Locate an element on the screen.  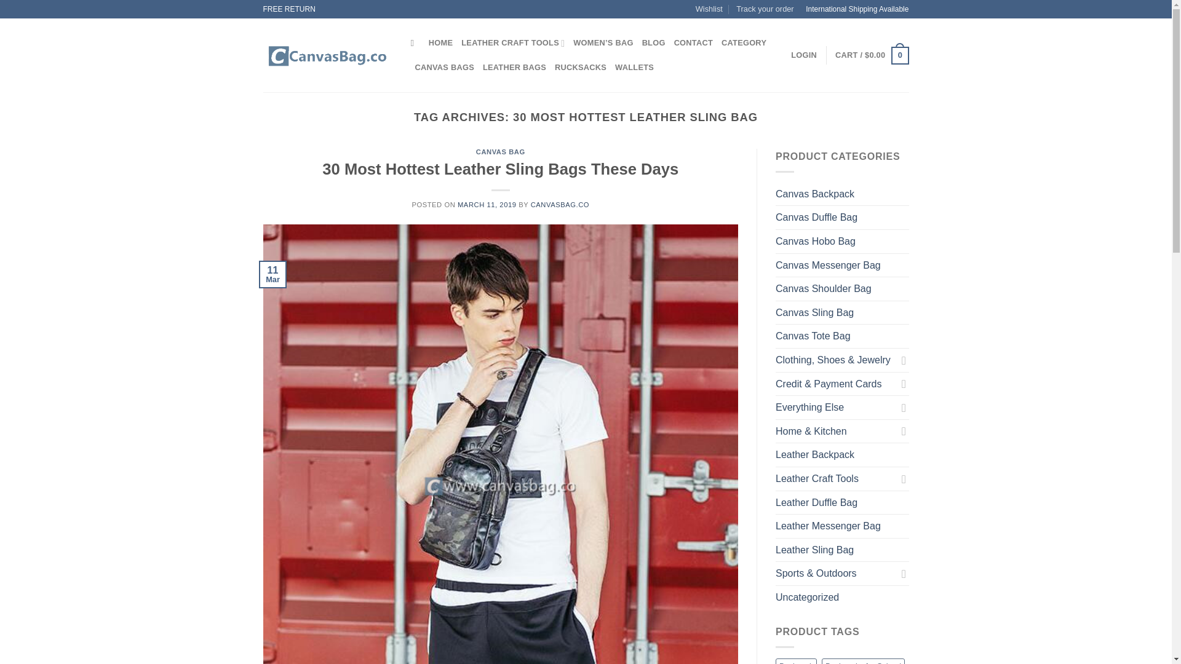
Canvas Hobo Bag is located at coordinates (843, 241).